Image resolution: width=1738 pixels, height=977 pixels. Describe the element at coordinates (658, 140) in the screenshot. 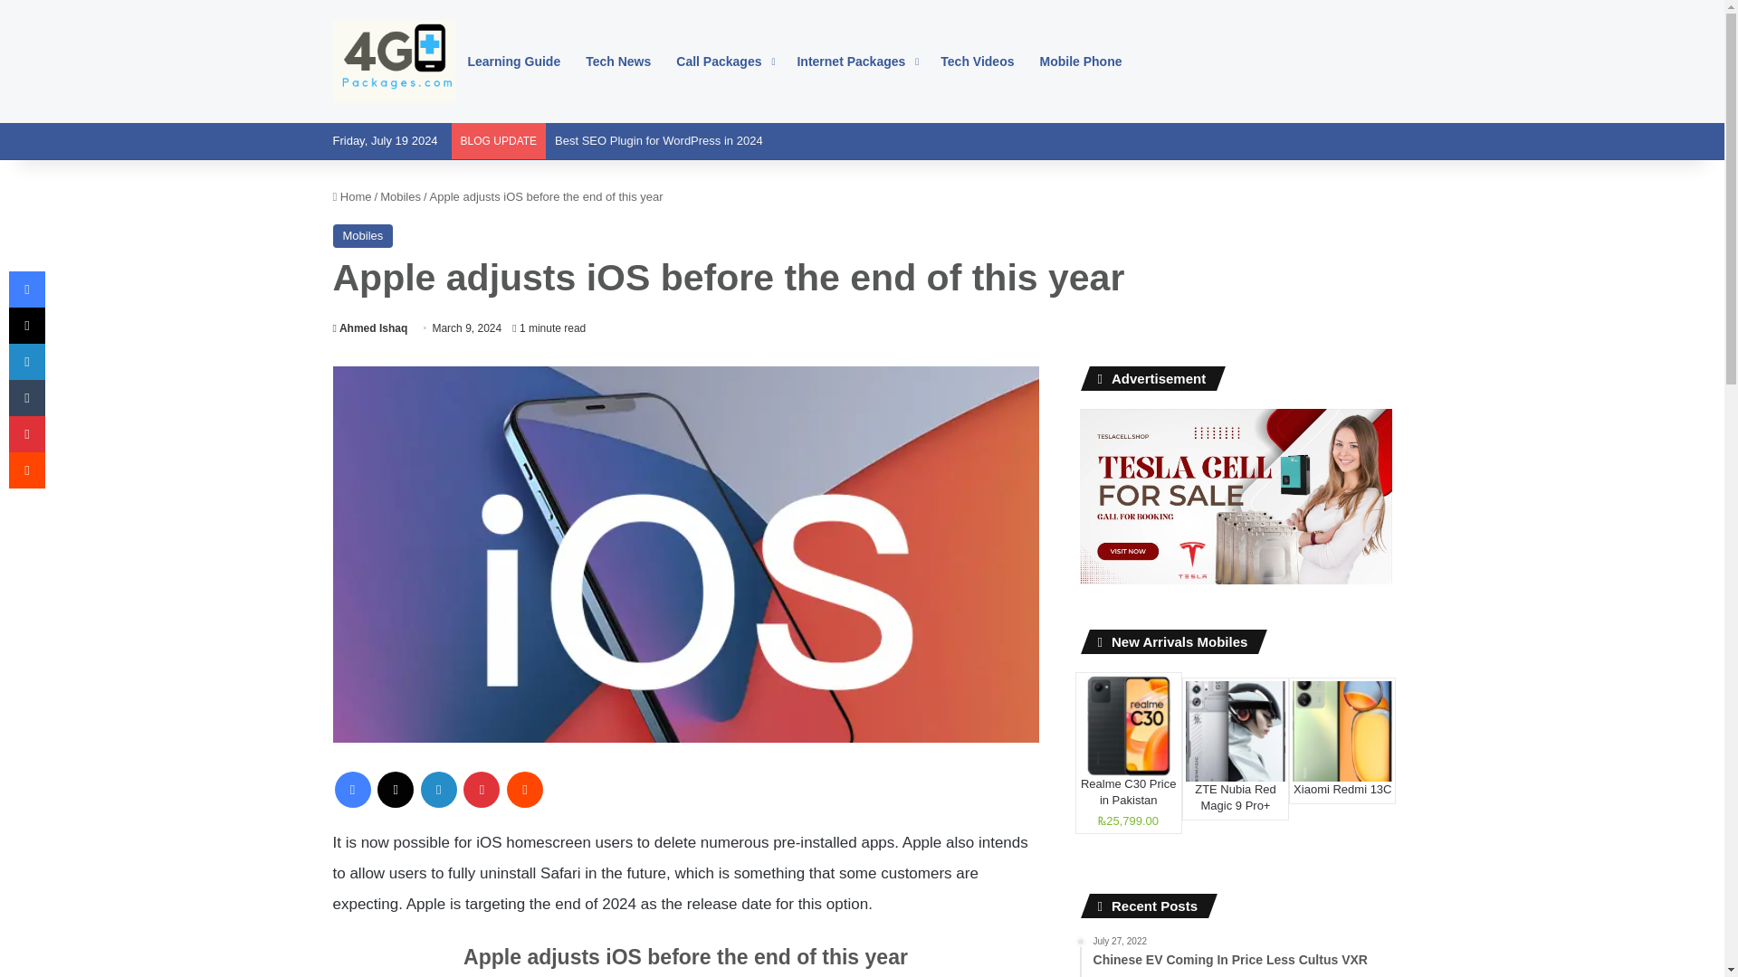

I see `Best SEO Plugin for WordPress in 2024` at that location.